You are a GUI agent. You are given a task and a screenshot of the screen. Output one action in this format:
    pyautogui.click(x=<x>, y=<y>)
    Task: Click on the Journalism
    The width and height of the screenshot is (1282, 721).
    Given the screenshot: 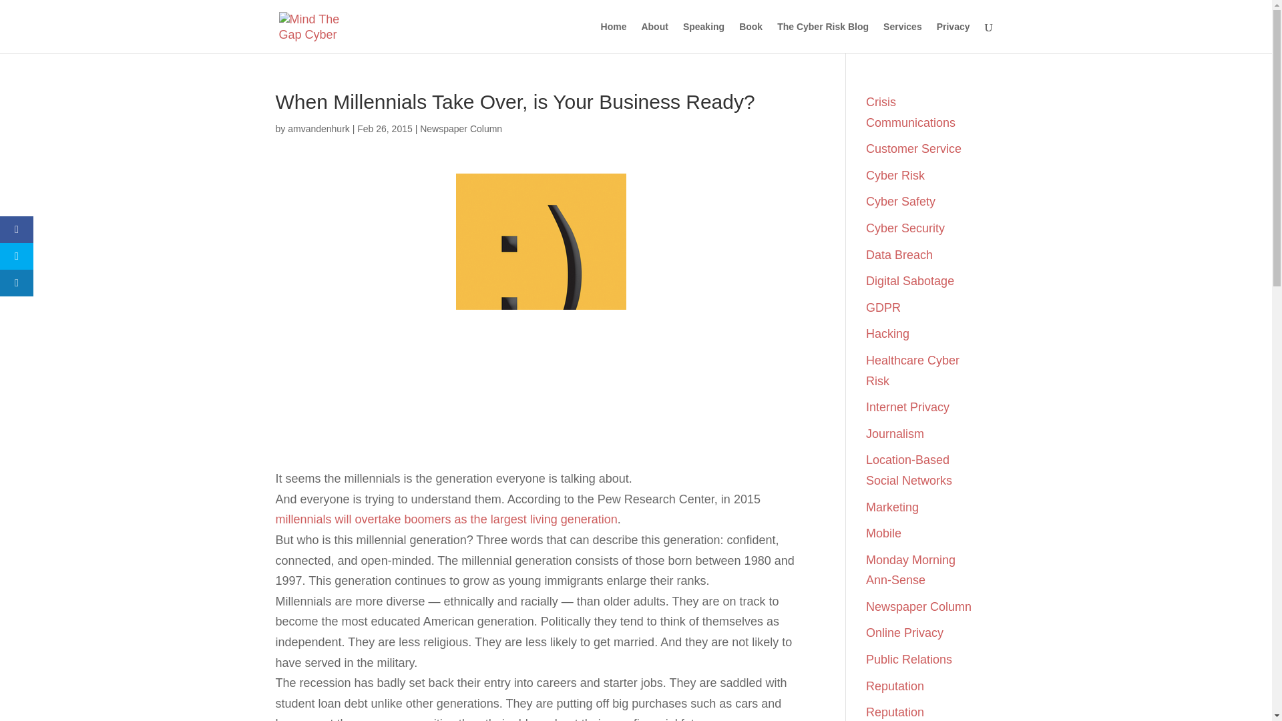 What is the action you would take?
    pyautogui.click(x=895, y=434)
    